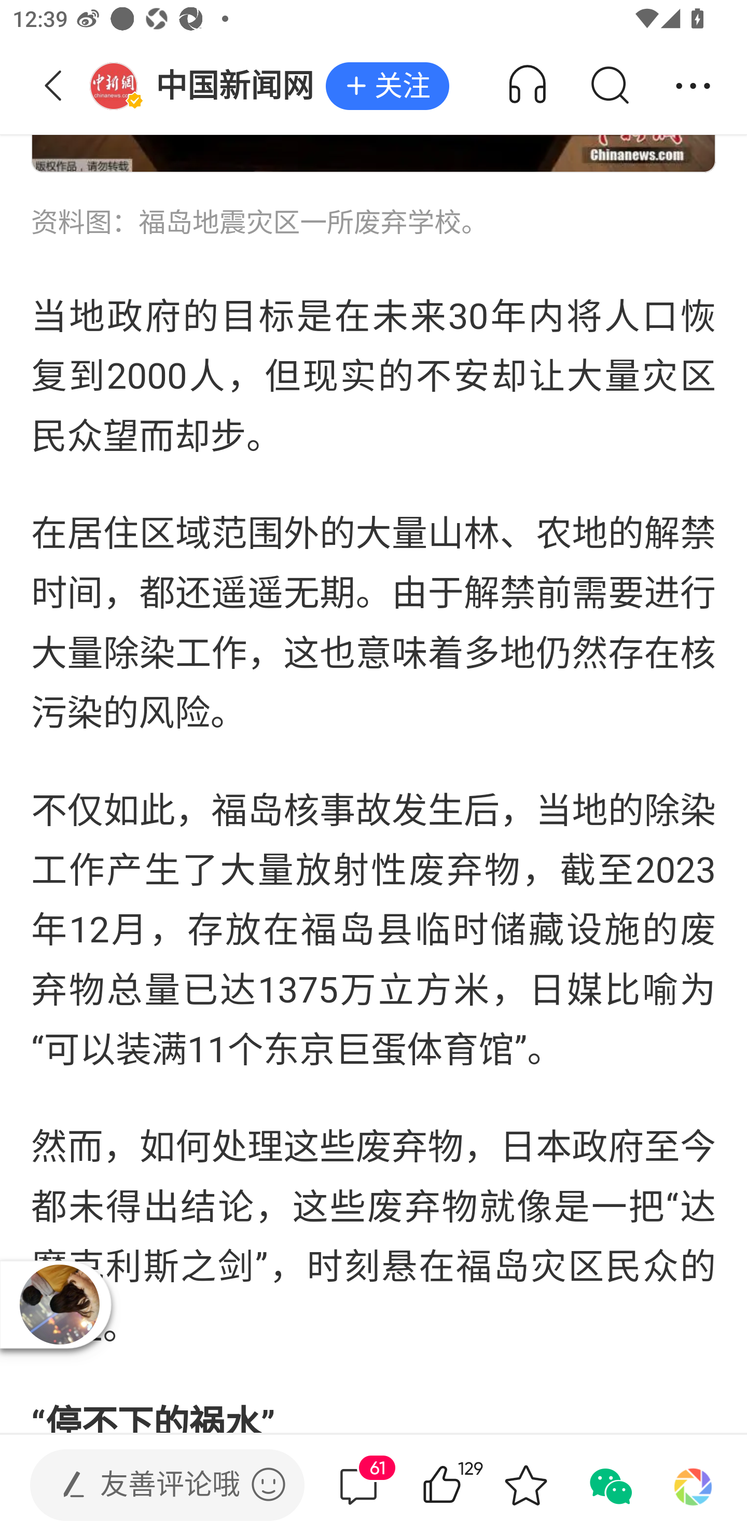 This screenshot has height=1536, width=747. I want to click on 129赞, so click(467, 1485).